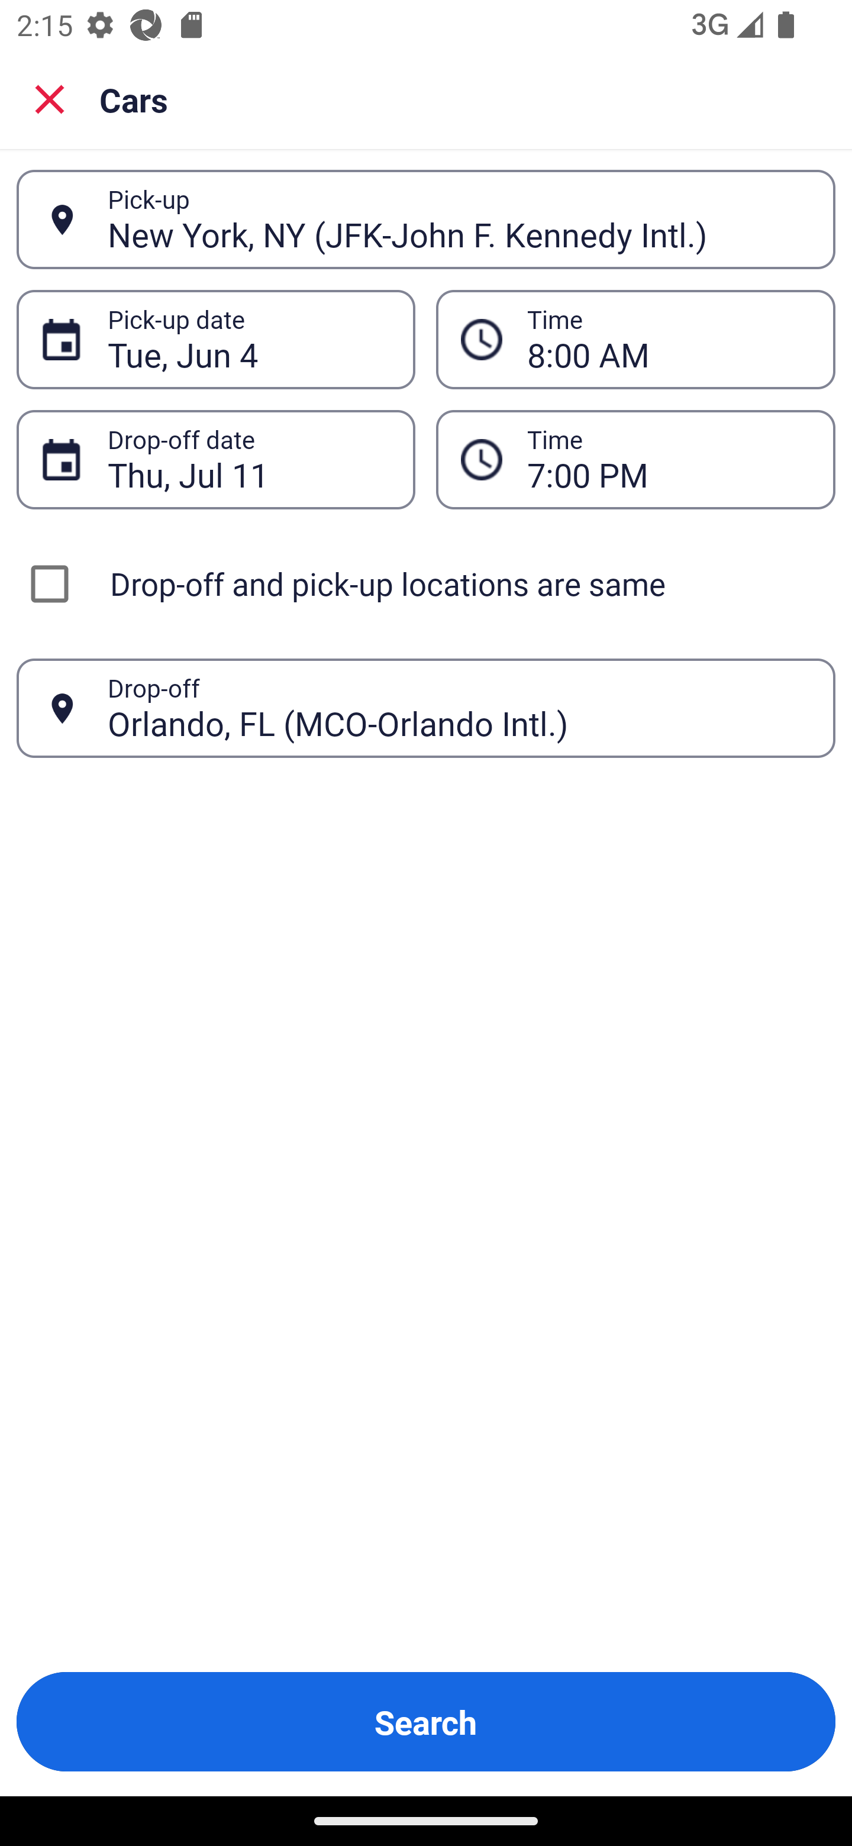 This screenshot has height=1846, width=852. Describe the element at coordinates (635, 340) in the screenshot. I see `8:00 AM` at that location.